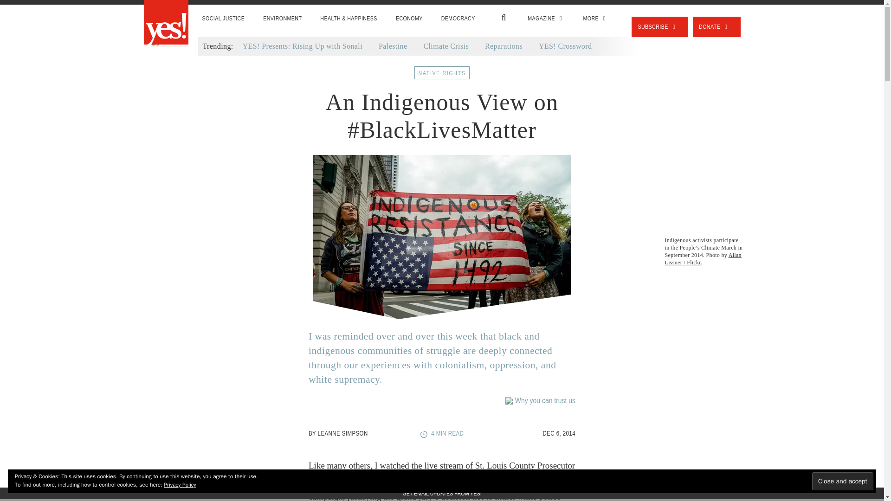 This screenshot has width=891, height=501. I want to click on Close and accept, so click(842, 482).